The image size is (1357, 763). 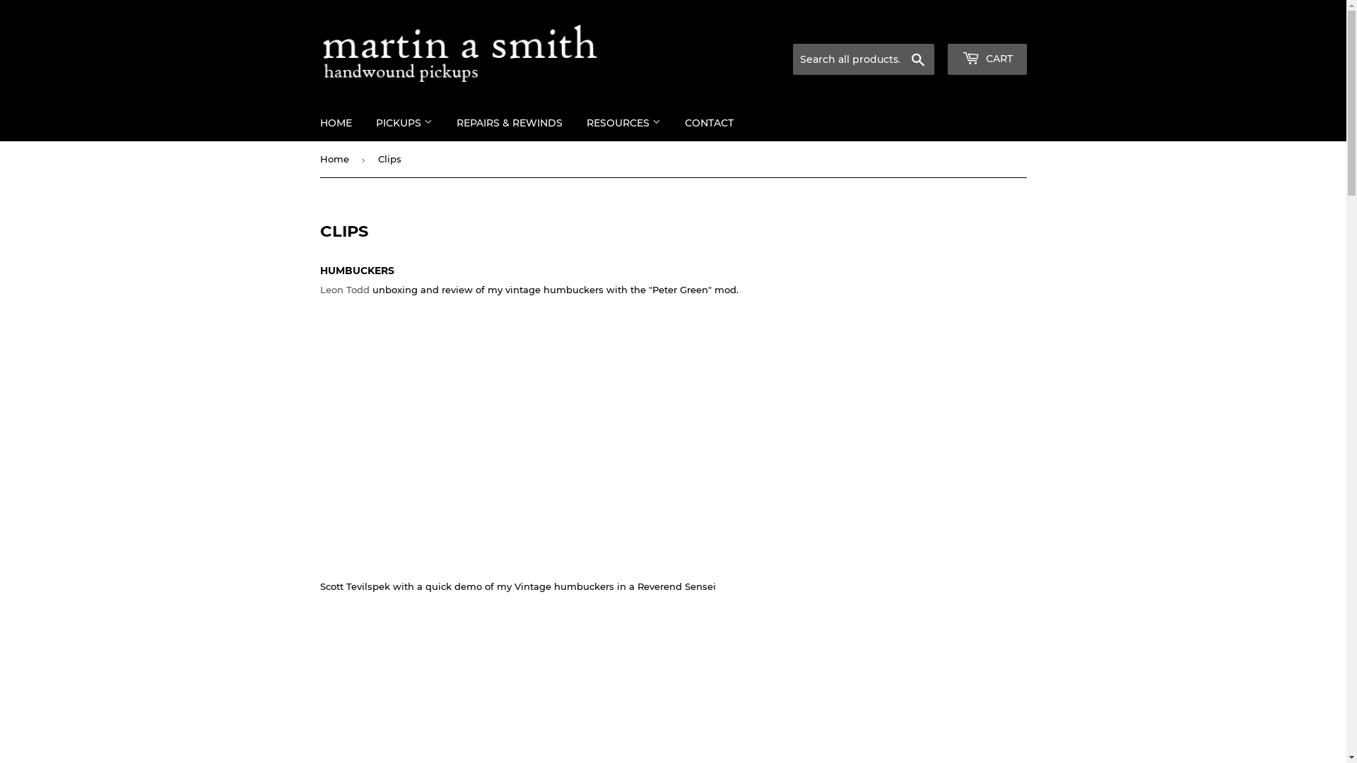 What do you see at coordinates (336, 160) in the screenshot?
I see `Home` at bounding box center [336, 160].